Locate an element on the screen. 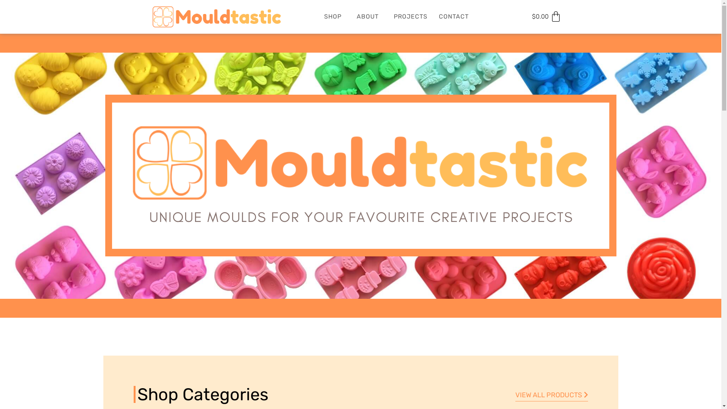 The image size is (727, 409). VIEW ALL PRODUCTS is located at coordinates (551, 395).